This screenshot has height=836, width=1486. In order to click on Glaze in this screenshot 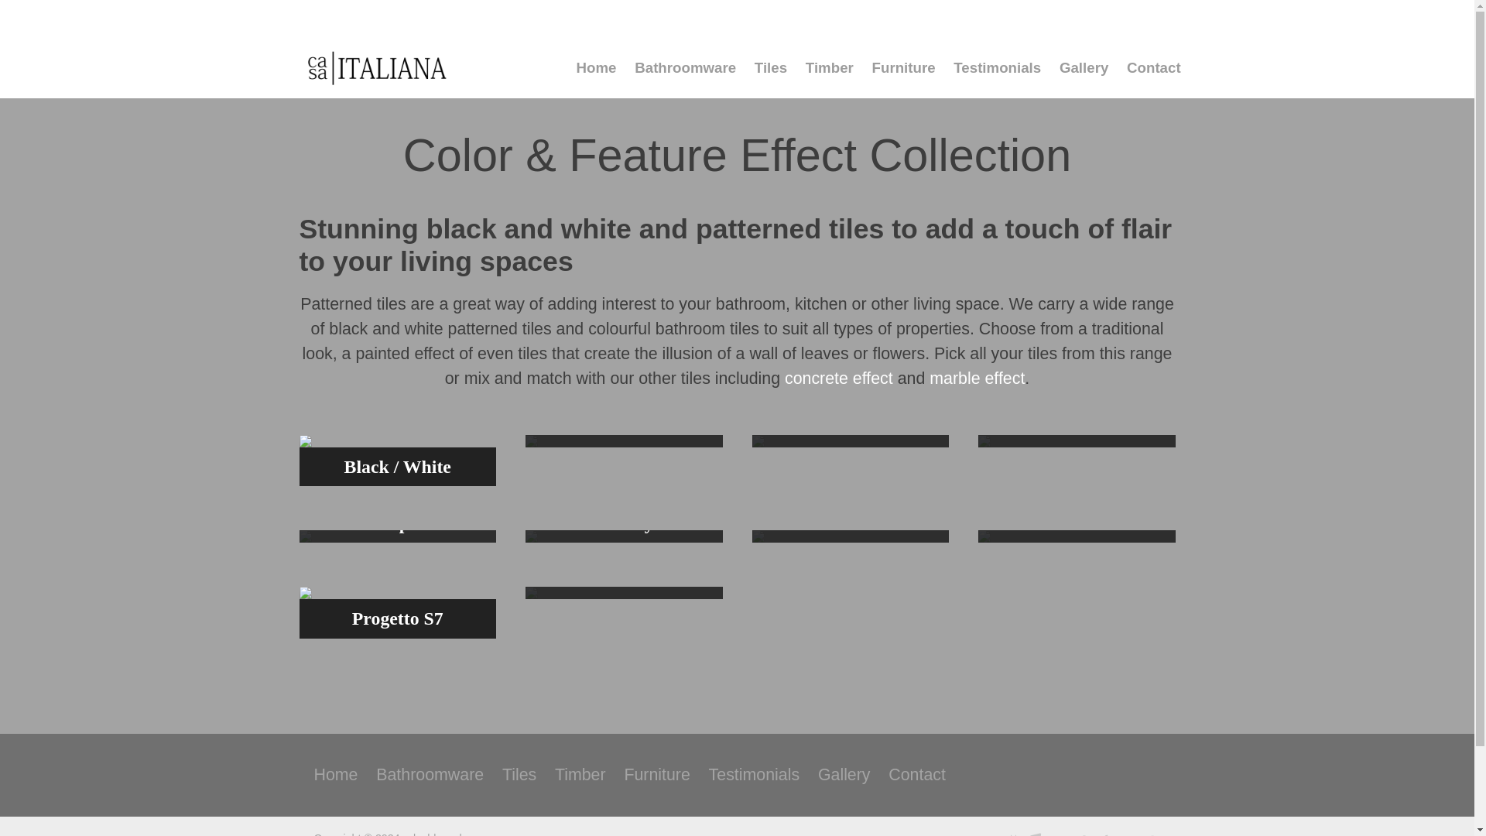, I will do `click(850, 440)`.